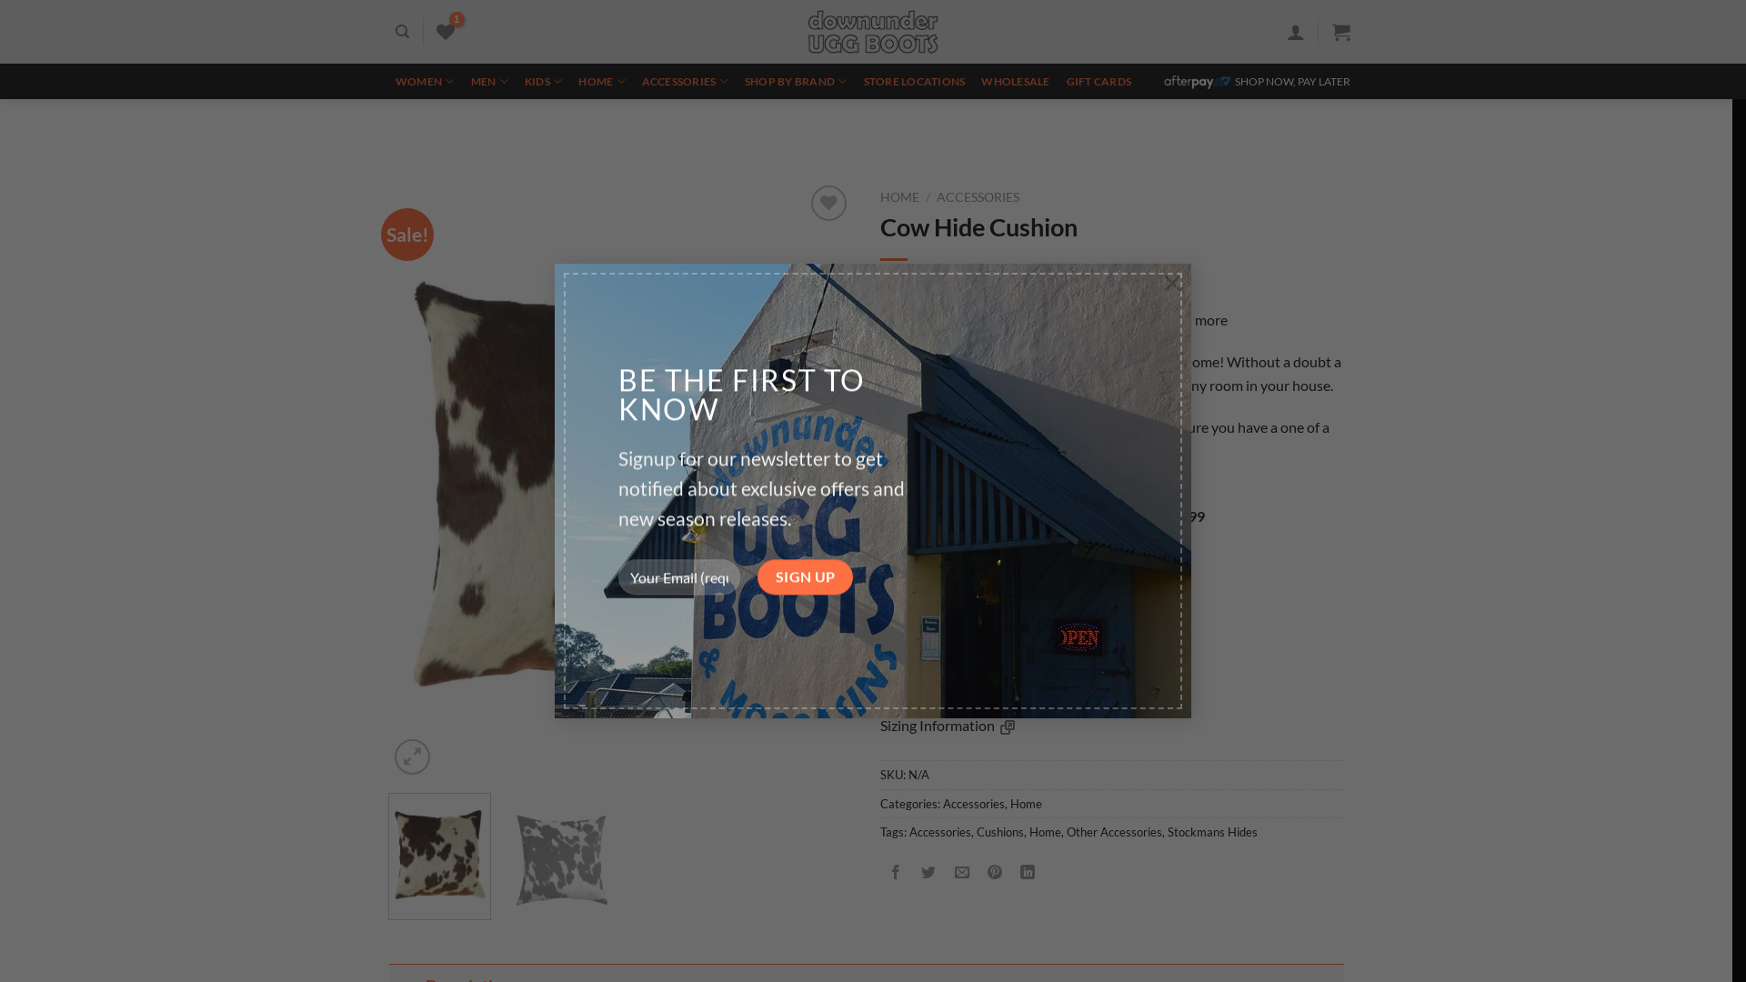 This screenshot has width=1746, height=982. What do you see at coordinates (1000, 832) in the screenshot?
I see `Cushions` at bounding box center [1000, 832].